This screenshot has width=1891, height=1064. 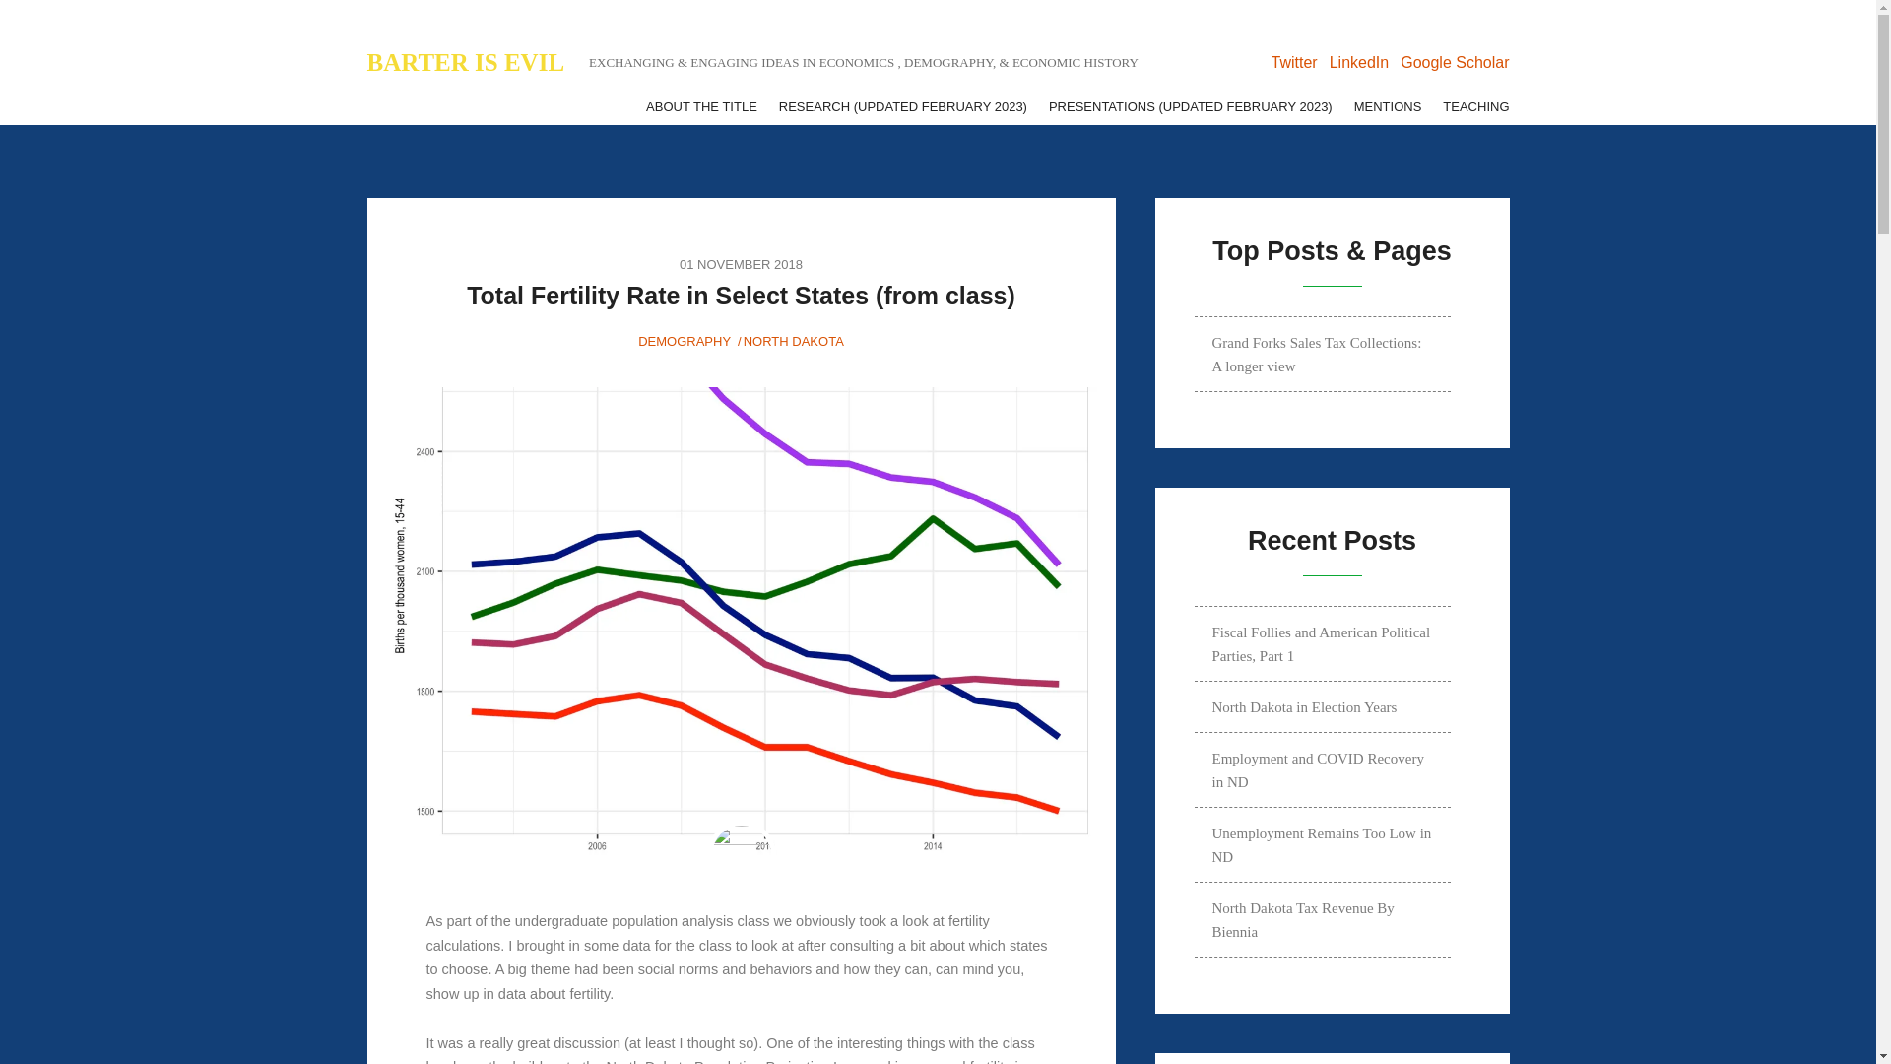 I want to click on LinkedIn, so click(x=1359, y=63).